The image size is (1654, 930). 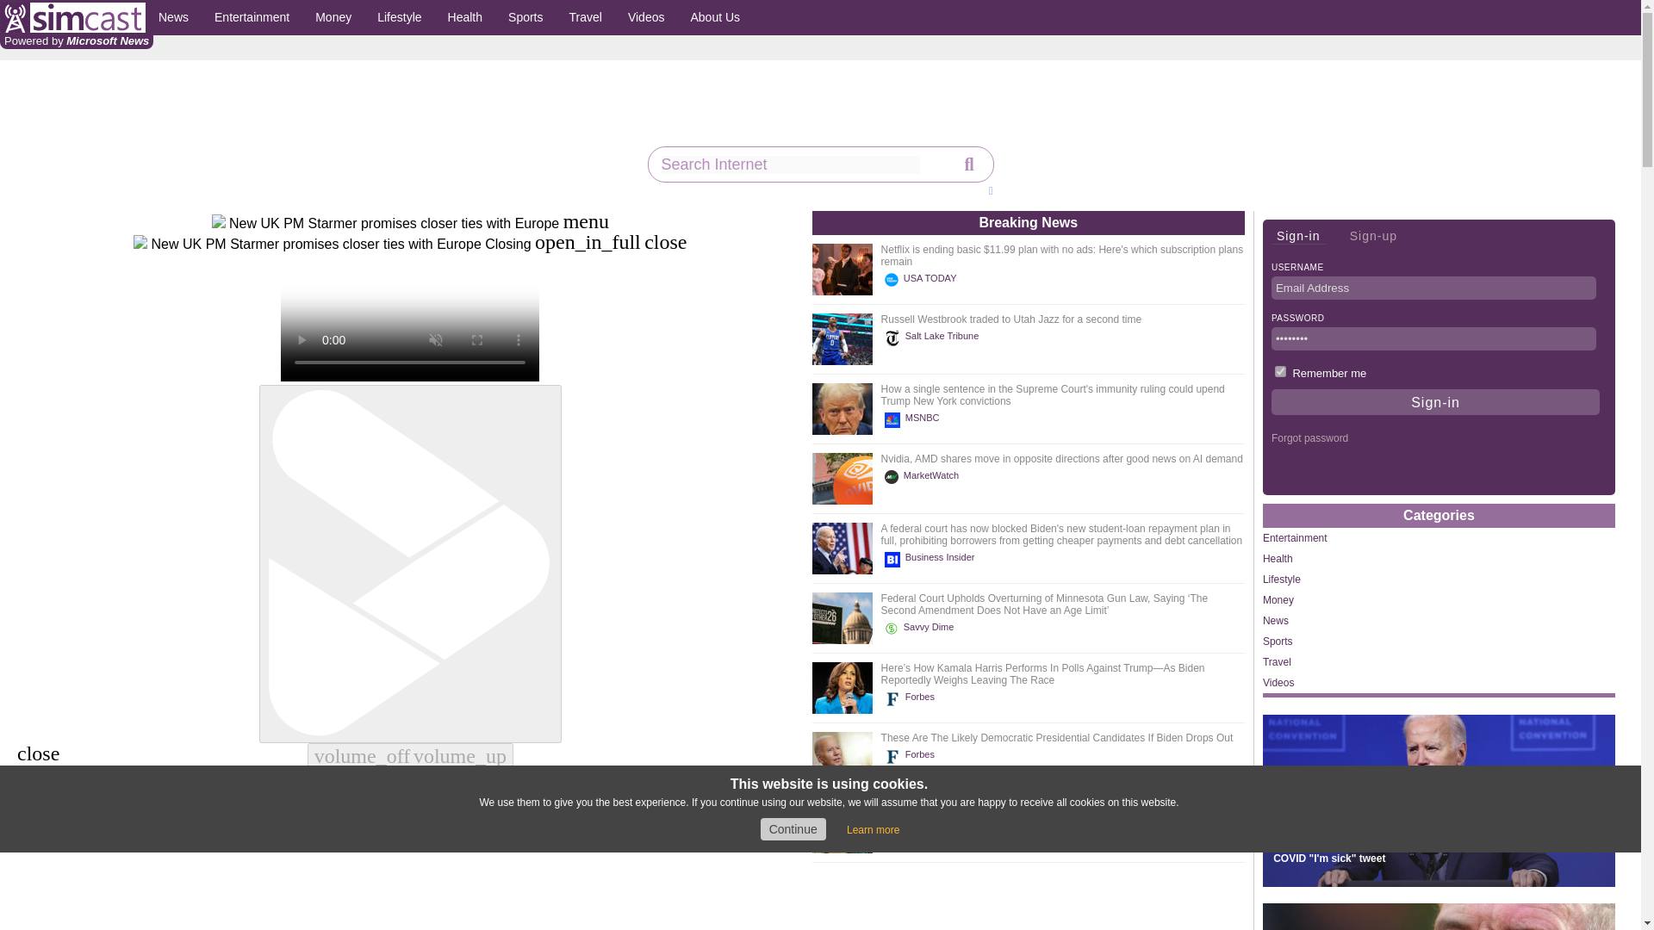 I want to click on About Us, so click(x=714, y=17).